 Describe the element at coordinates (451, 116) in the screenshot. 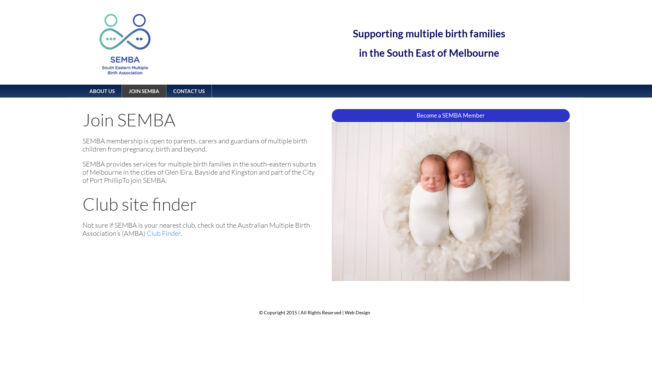

I see `Become a SEMBA Member` at that location.